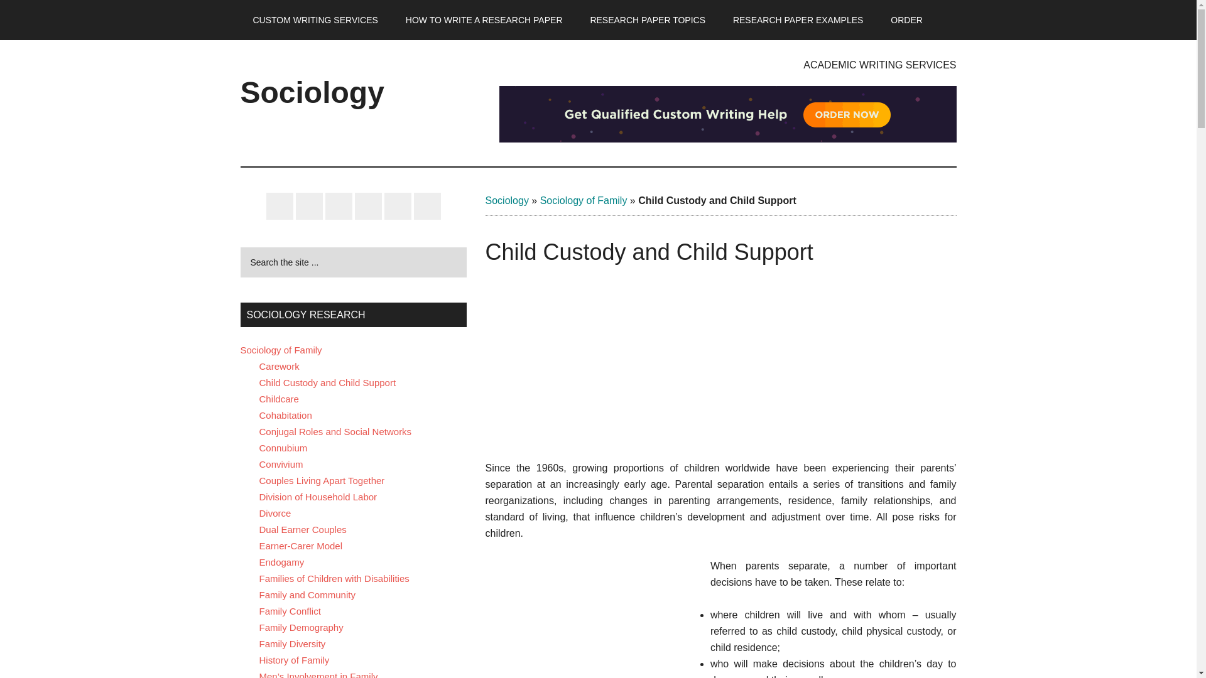 This screenshot has height=678, width=1206. Describe the element at coordinates (300, 627) in the screenshot. I see `Family Demography` at that location.